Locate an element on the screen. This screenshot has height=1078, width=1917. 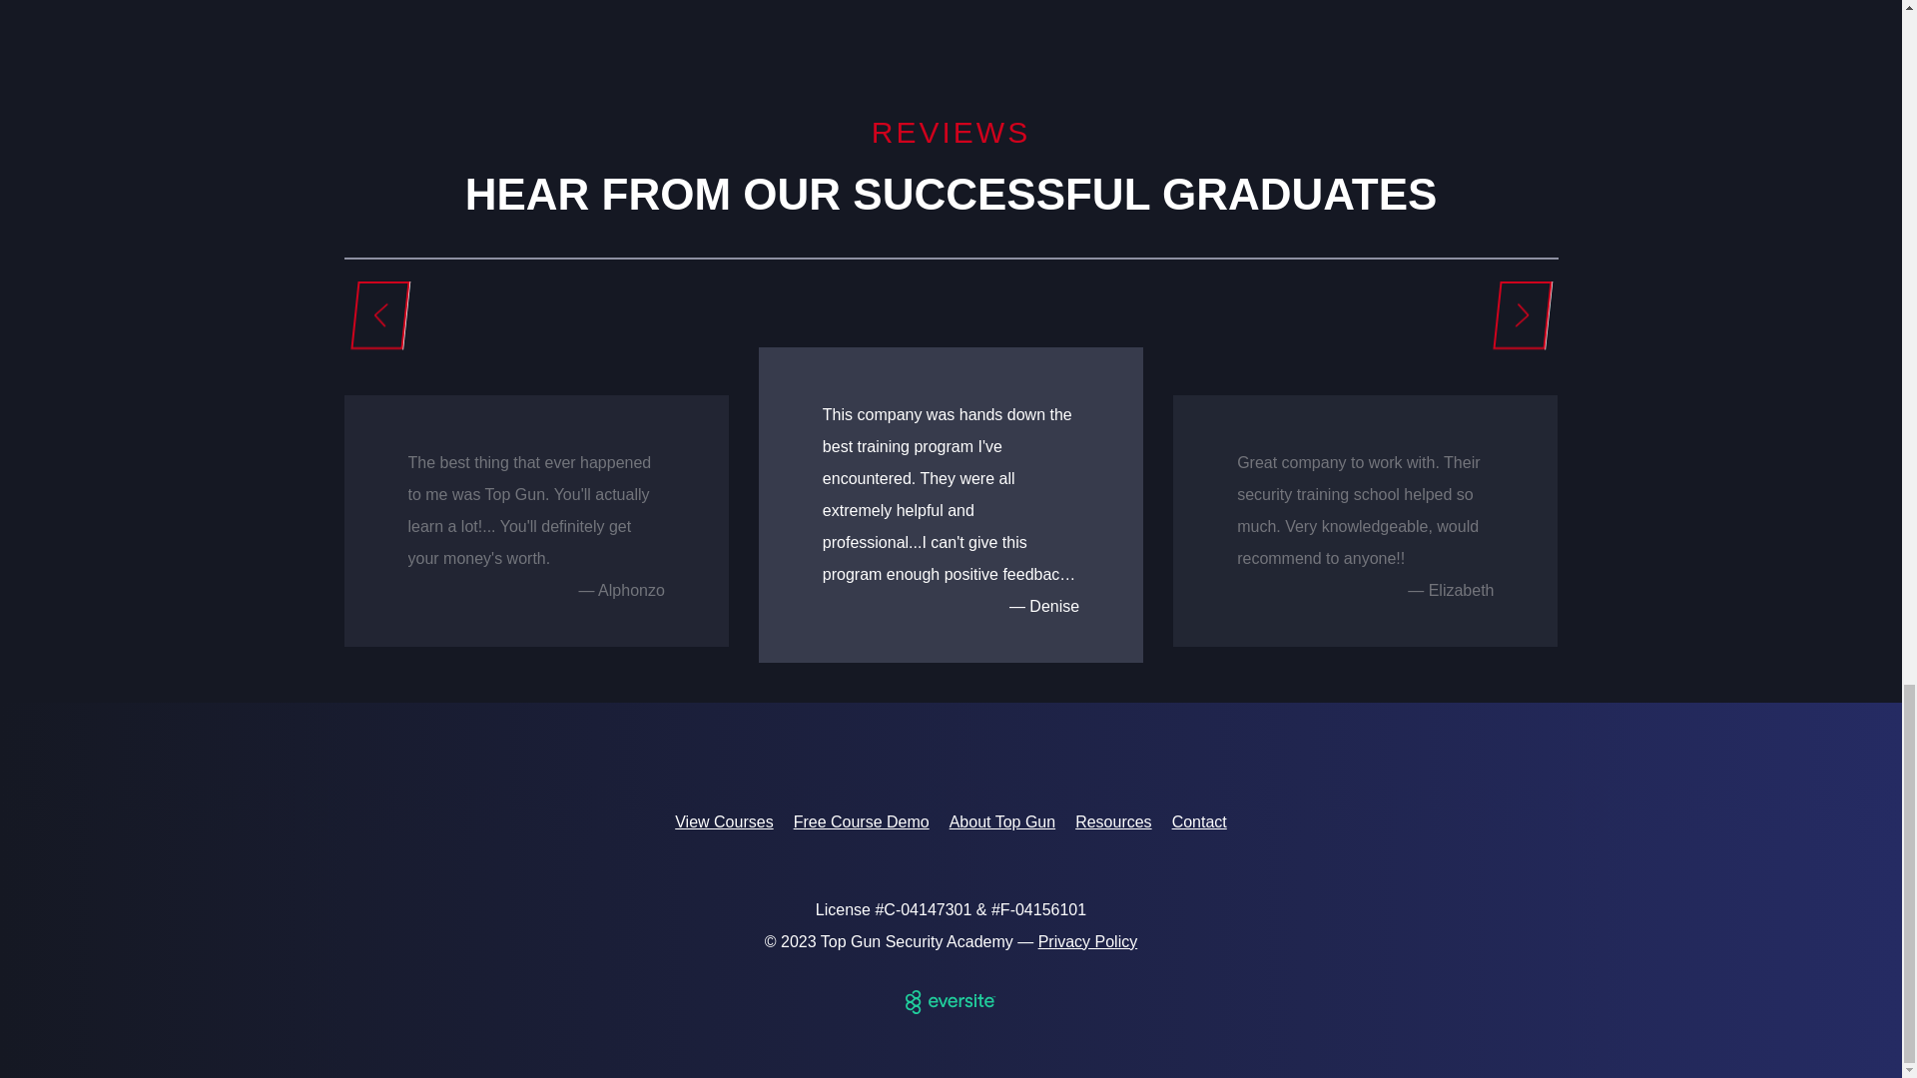
About Top Gun is located at coordinates (1002, 821).